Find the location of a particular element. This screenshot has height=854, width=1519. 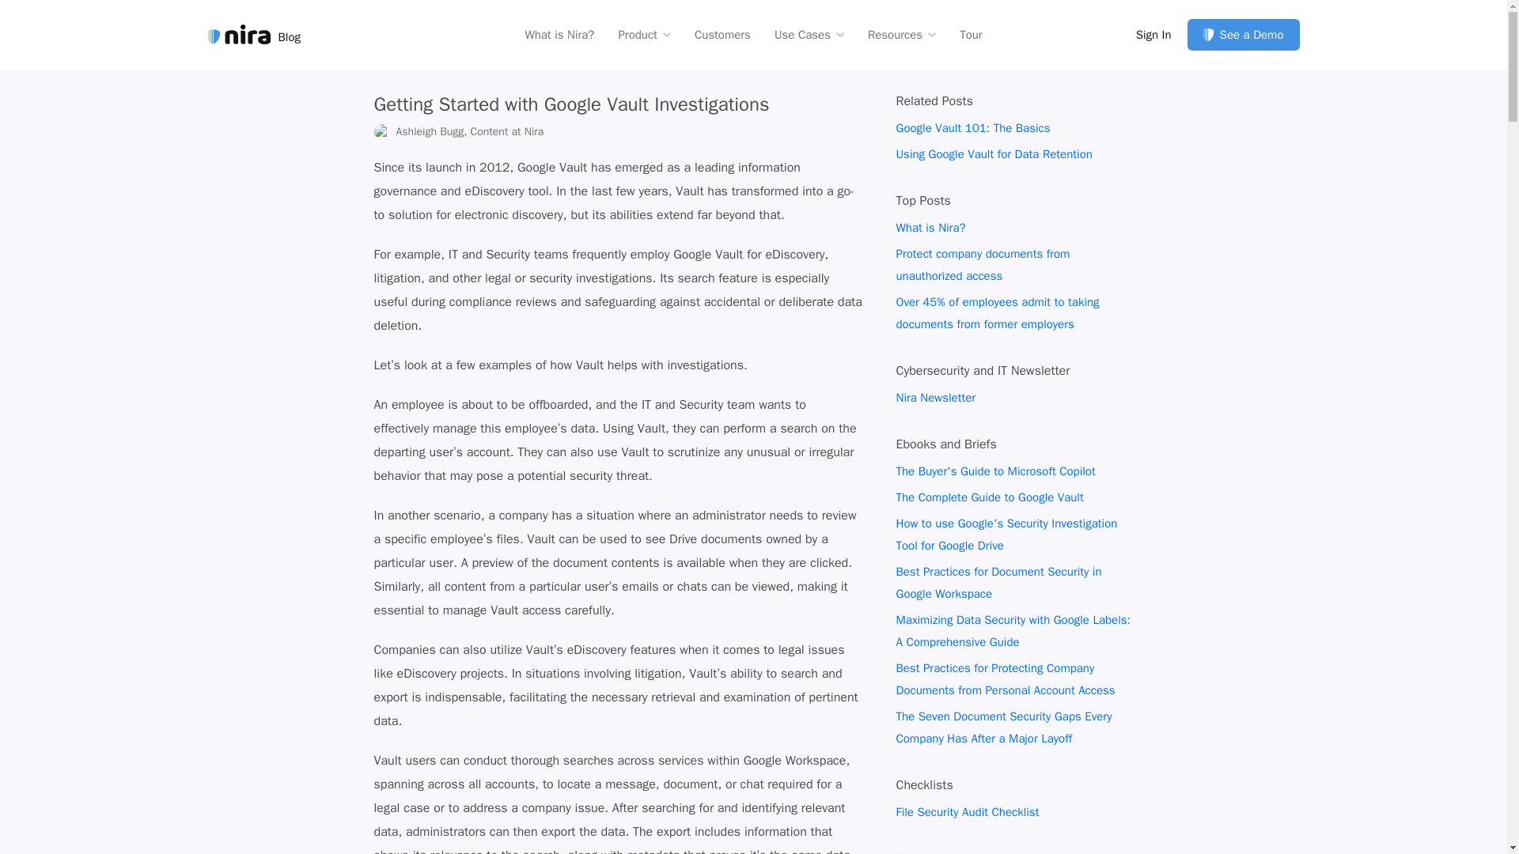

What is Nira? is located at coordinates (559, 33).